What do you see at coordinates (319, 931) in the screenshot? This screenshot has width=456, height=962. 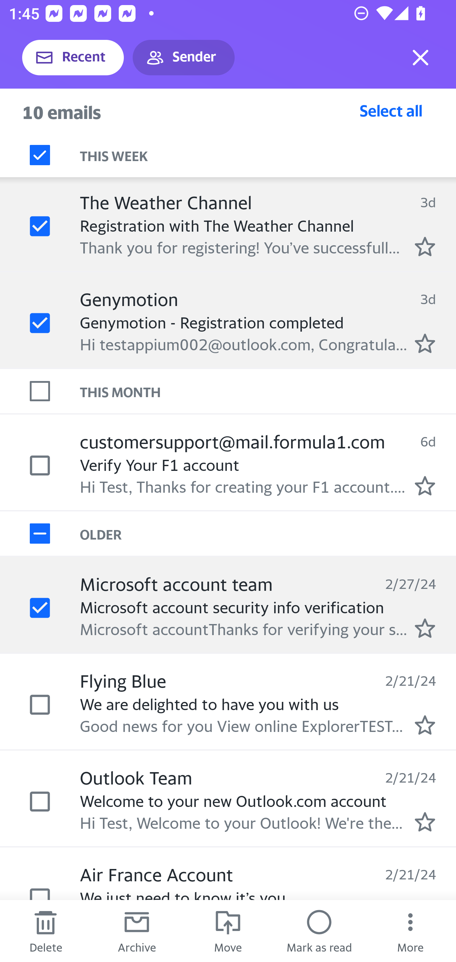 I see `Mark as read` at bounding box center [319, 931].